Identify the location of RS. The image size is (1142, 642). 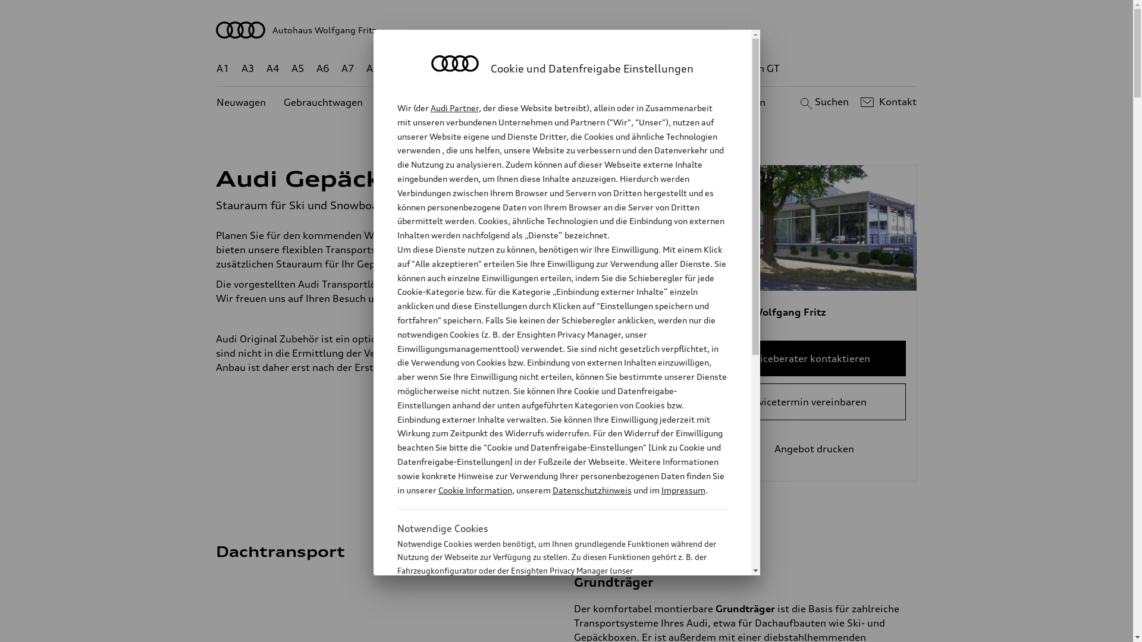
(676, 69).